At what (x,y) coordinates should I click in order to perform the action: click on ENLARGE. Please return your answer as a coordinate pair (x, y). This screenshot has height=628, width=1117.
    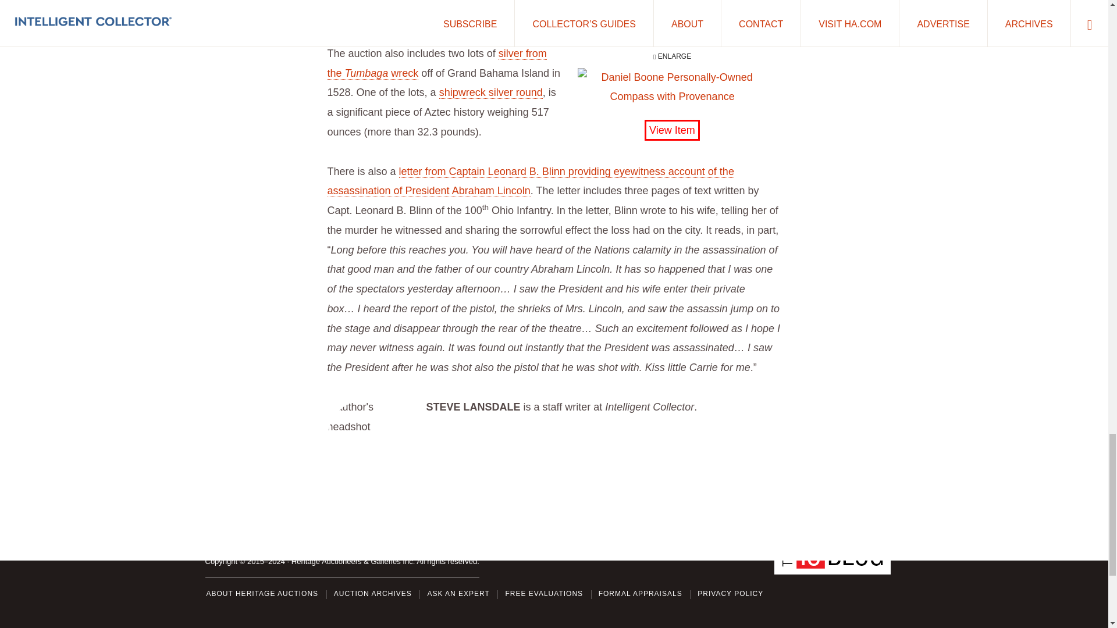
    Looking at the image, I should click on (671, 78).